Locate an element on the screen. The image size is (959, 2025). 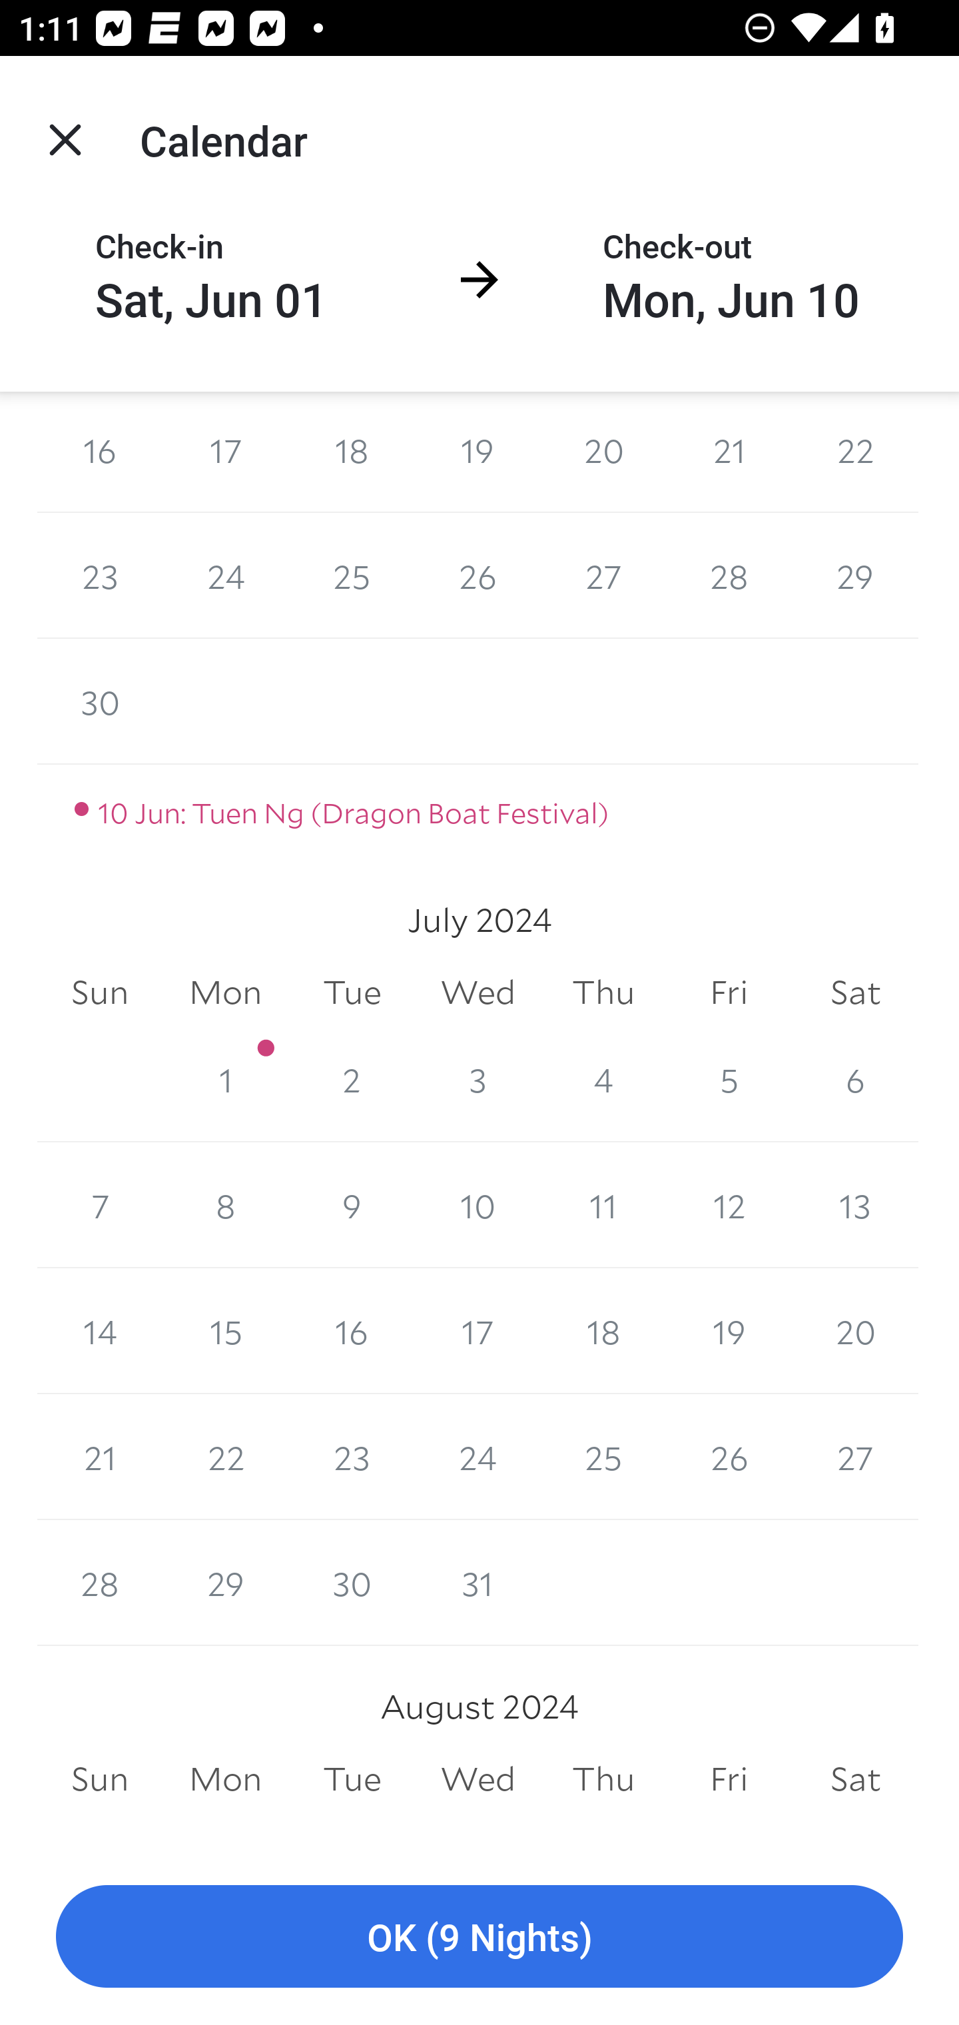
Mon is located at coordinates (225, 993).